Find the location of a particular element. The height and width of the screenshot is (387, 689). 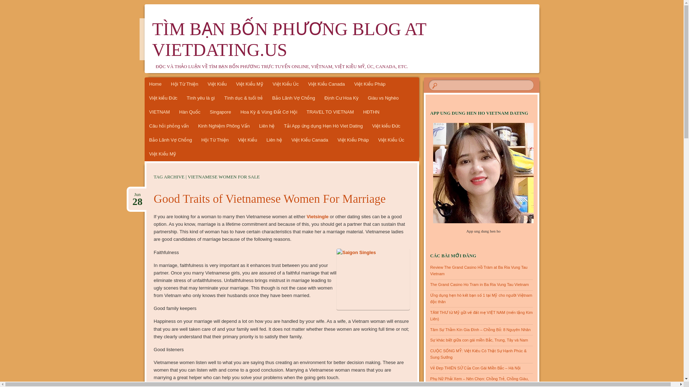

TRAVEL TO VIETNAM is located at coordinates (270, 199).